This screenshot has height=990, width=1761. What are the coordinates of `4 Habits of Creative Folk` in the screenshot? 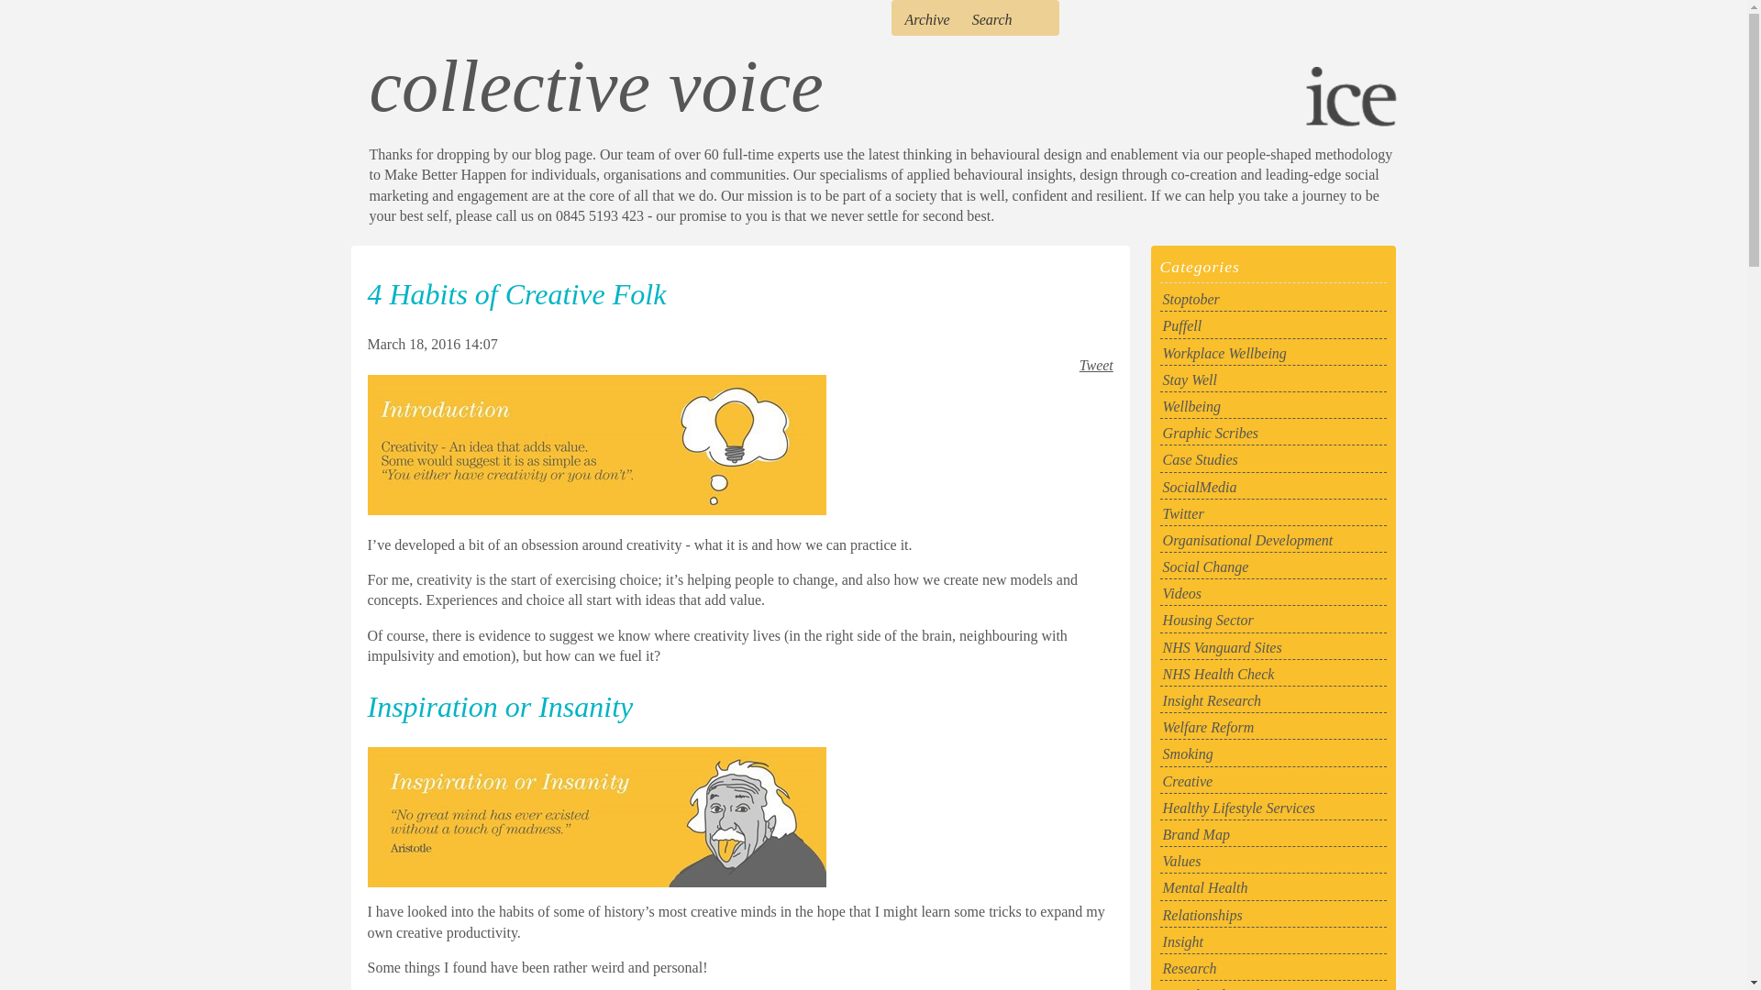 It's located at (515, 294).